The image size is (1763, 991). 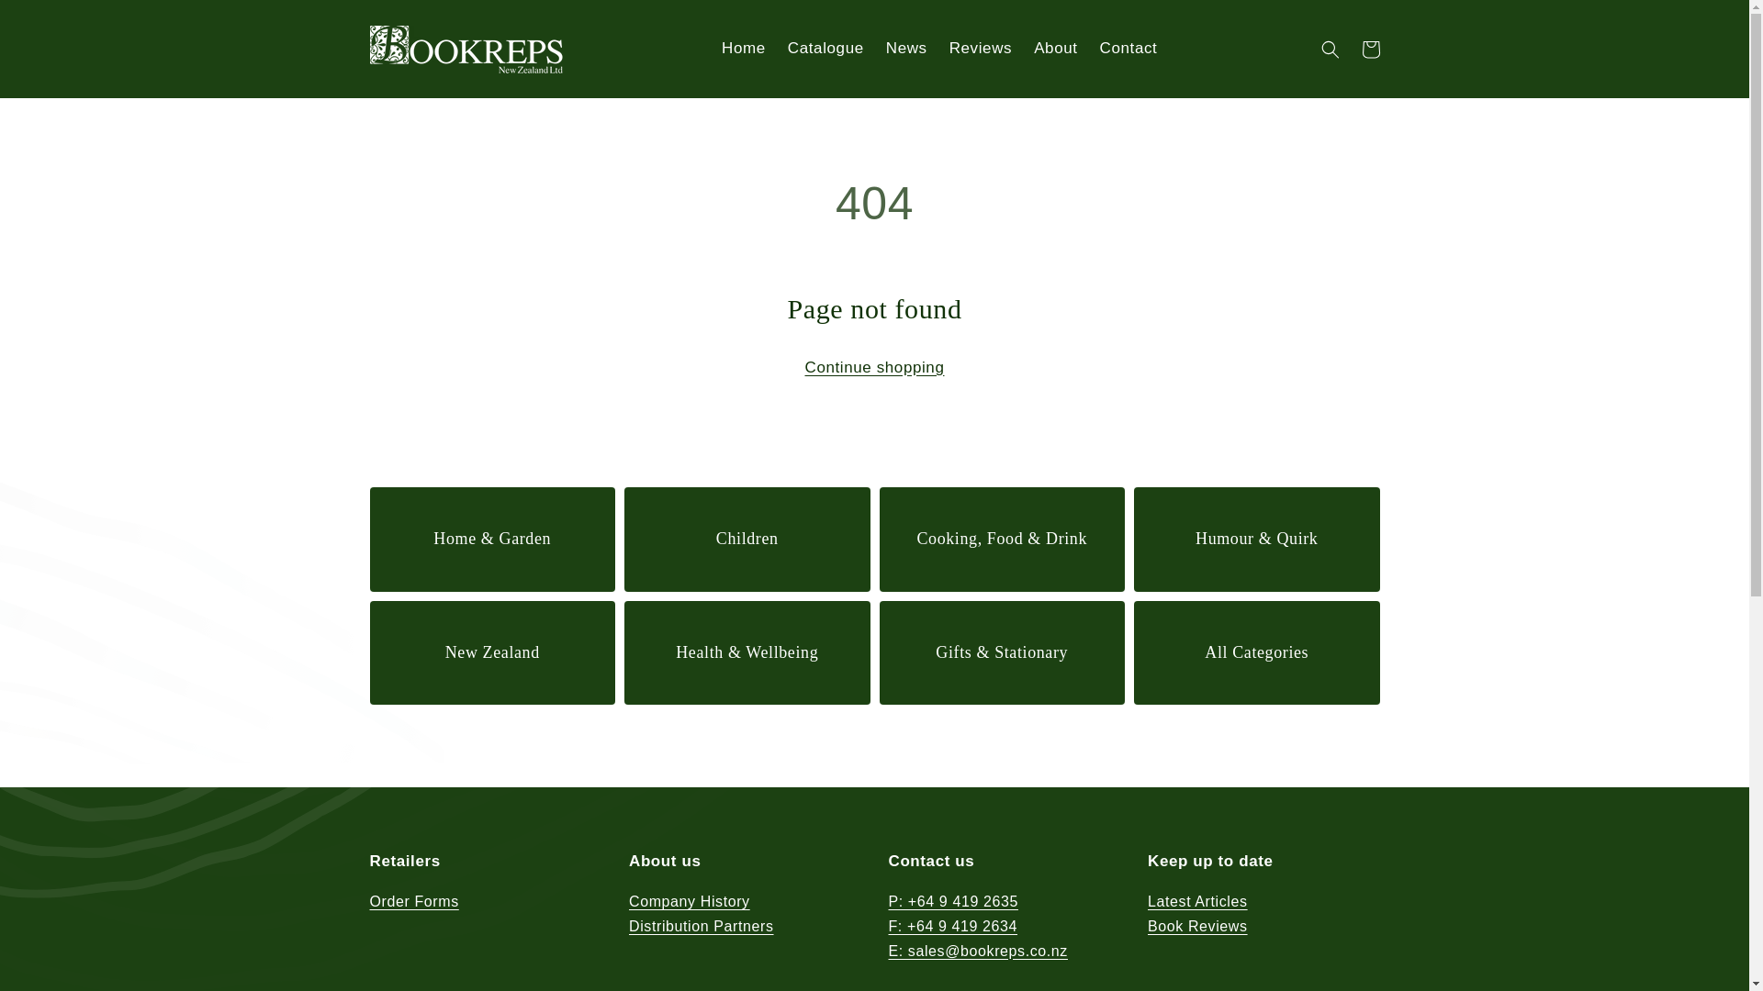 What do you see at coordinates (1129, 48) in the screenshot?
I see `Contact` at bounding box center [1129, 48].